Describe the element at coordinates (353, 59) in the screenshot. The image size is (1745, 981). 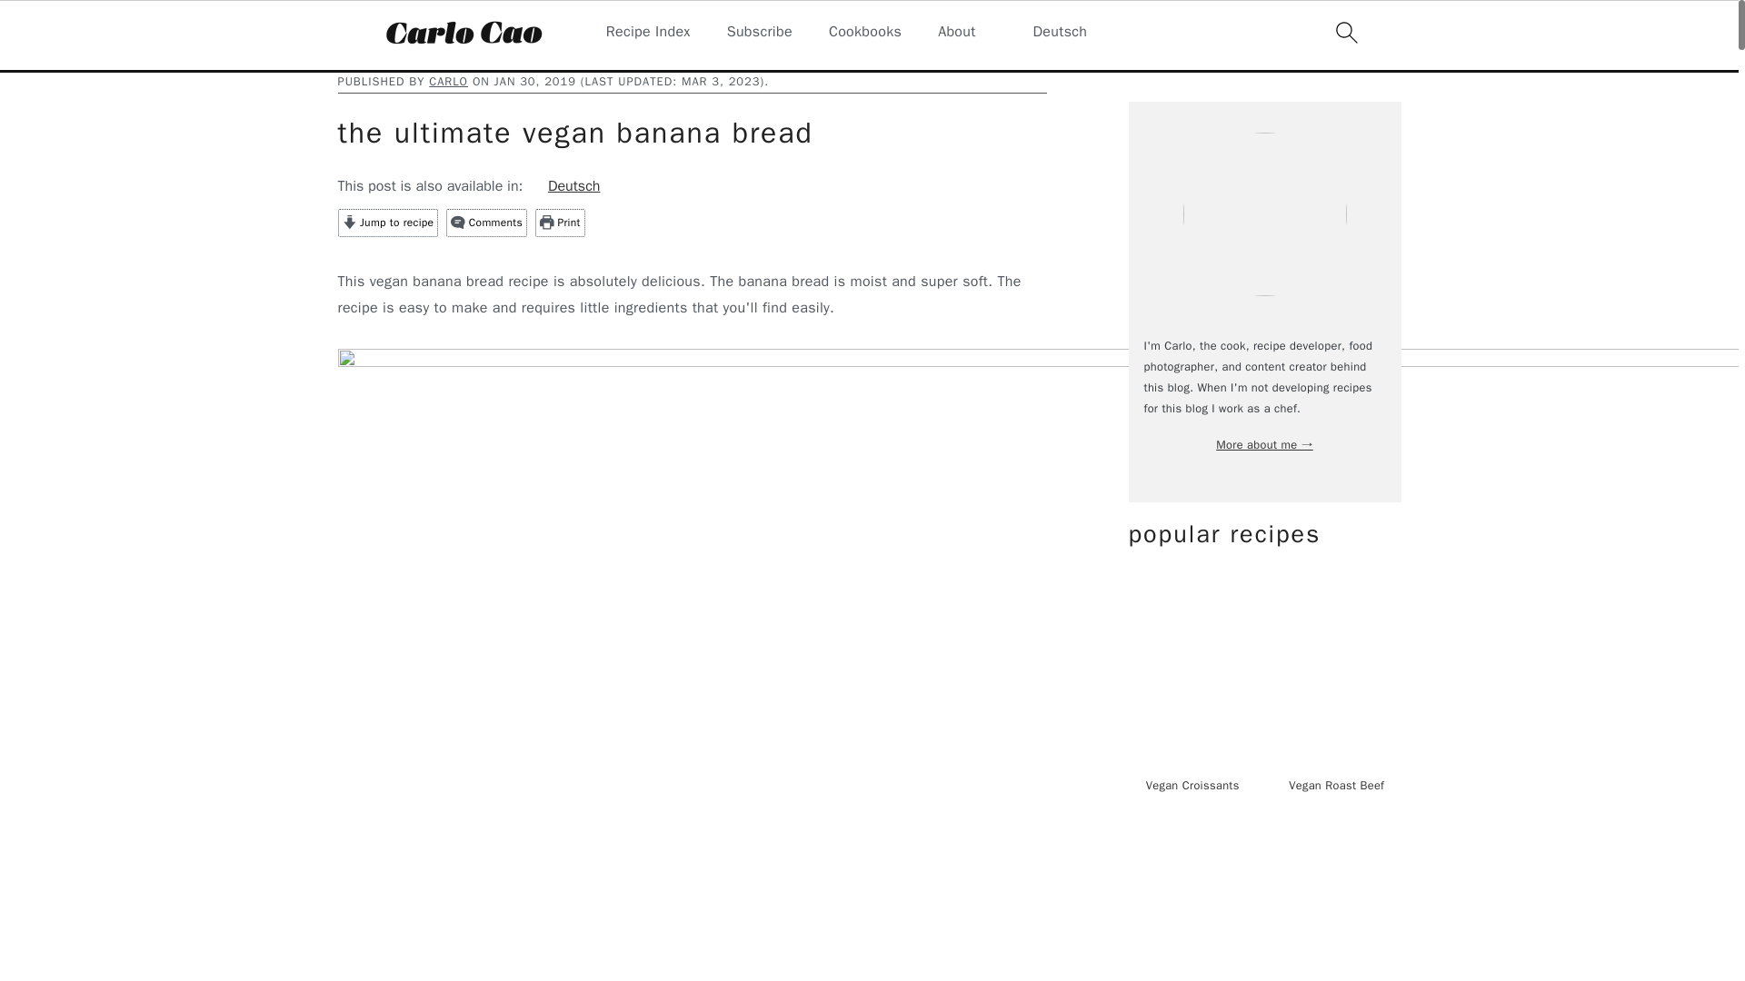
I see `Home` at that location.